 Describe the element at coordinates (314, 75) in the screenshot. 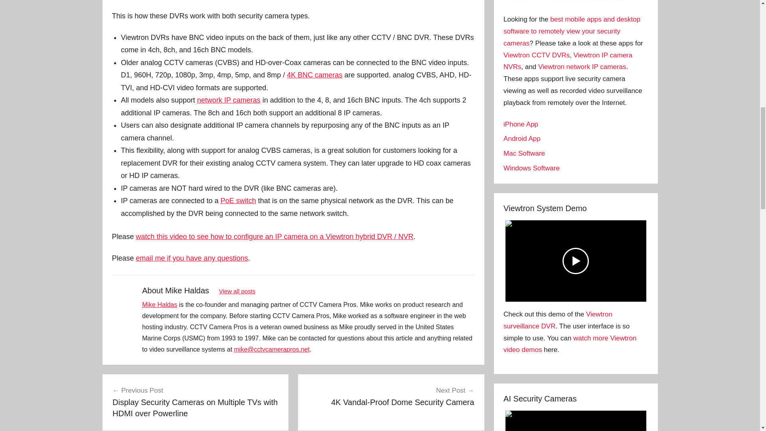

I see `4K BNC cameras` at that location.